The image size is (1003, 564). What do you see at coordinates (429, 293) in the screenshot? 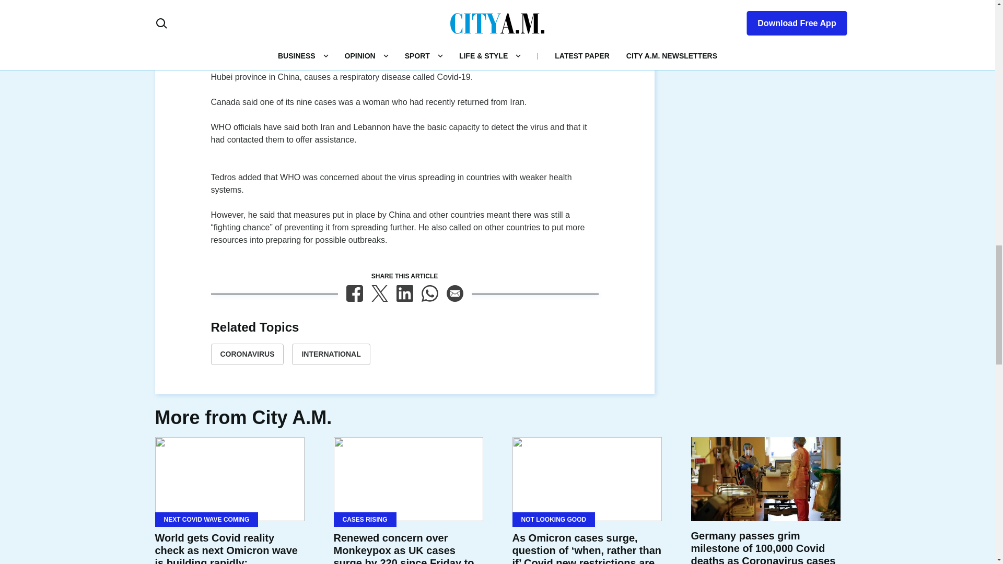
I see `WhatsApp` at bounding box center [429, 293].